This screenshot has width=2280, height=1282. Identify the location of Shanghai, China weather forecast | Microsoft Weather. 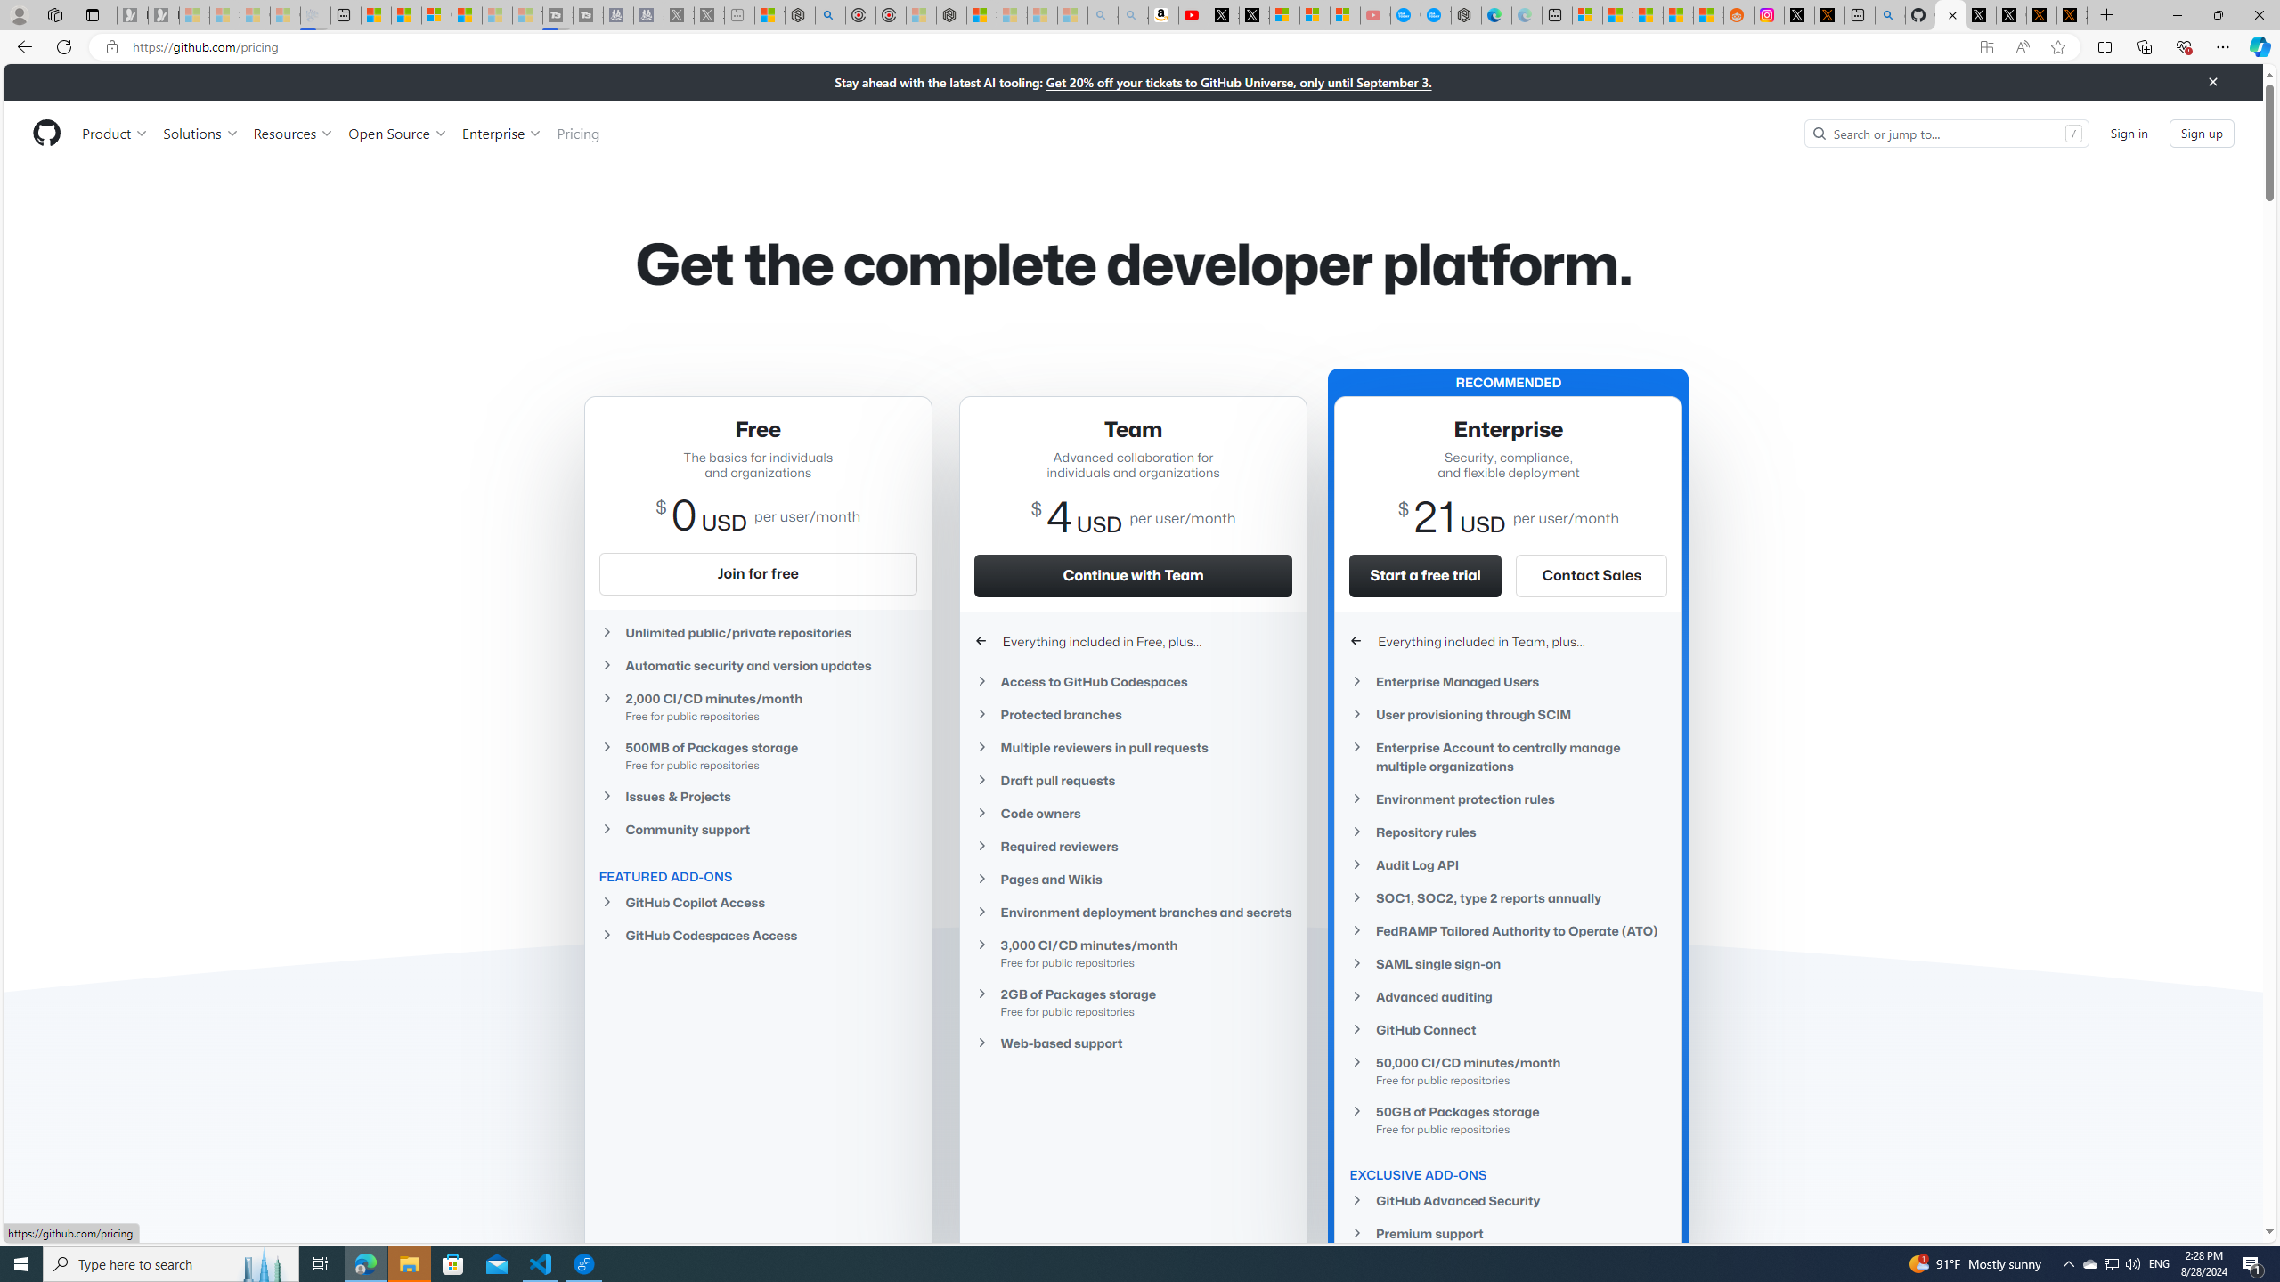
(1619, 15).